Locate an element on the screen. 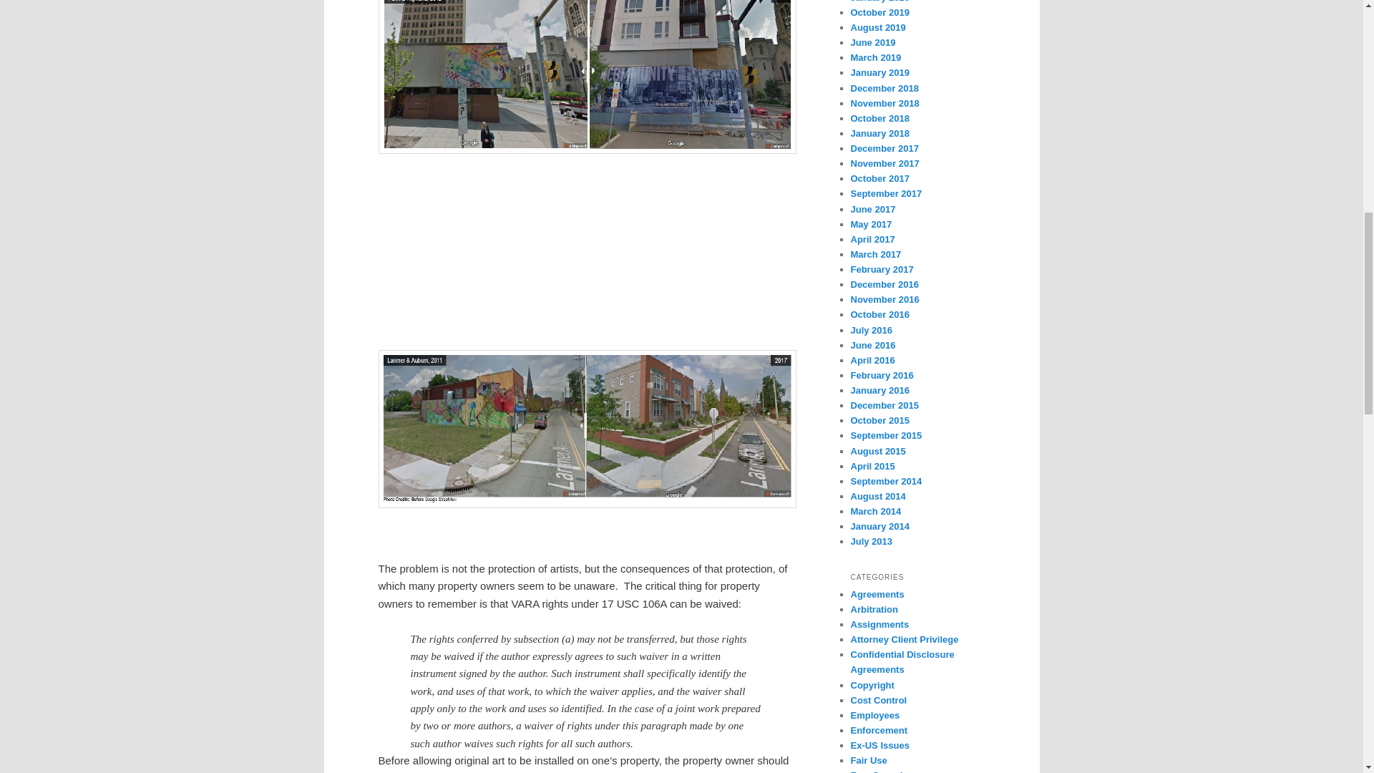  August 2019 is located at coordinates (877, 27).